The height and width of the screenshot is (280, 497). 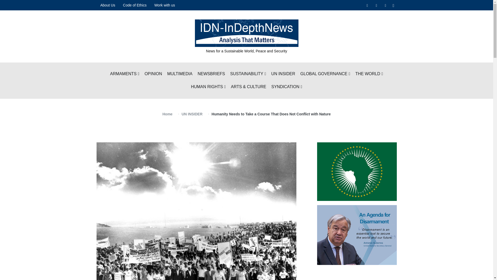 I want to click on SUSTAINABILITY, so click(x=248, y=74).